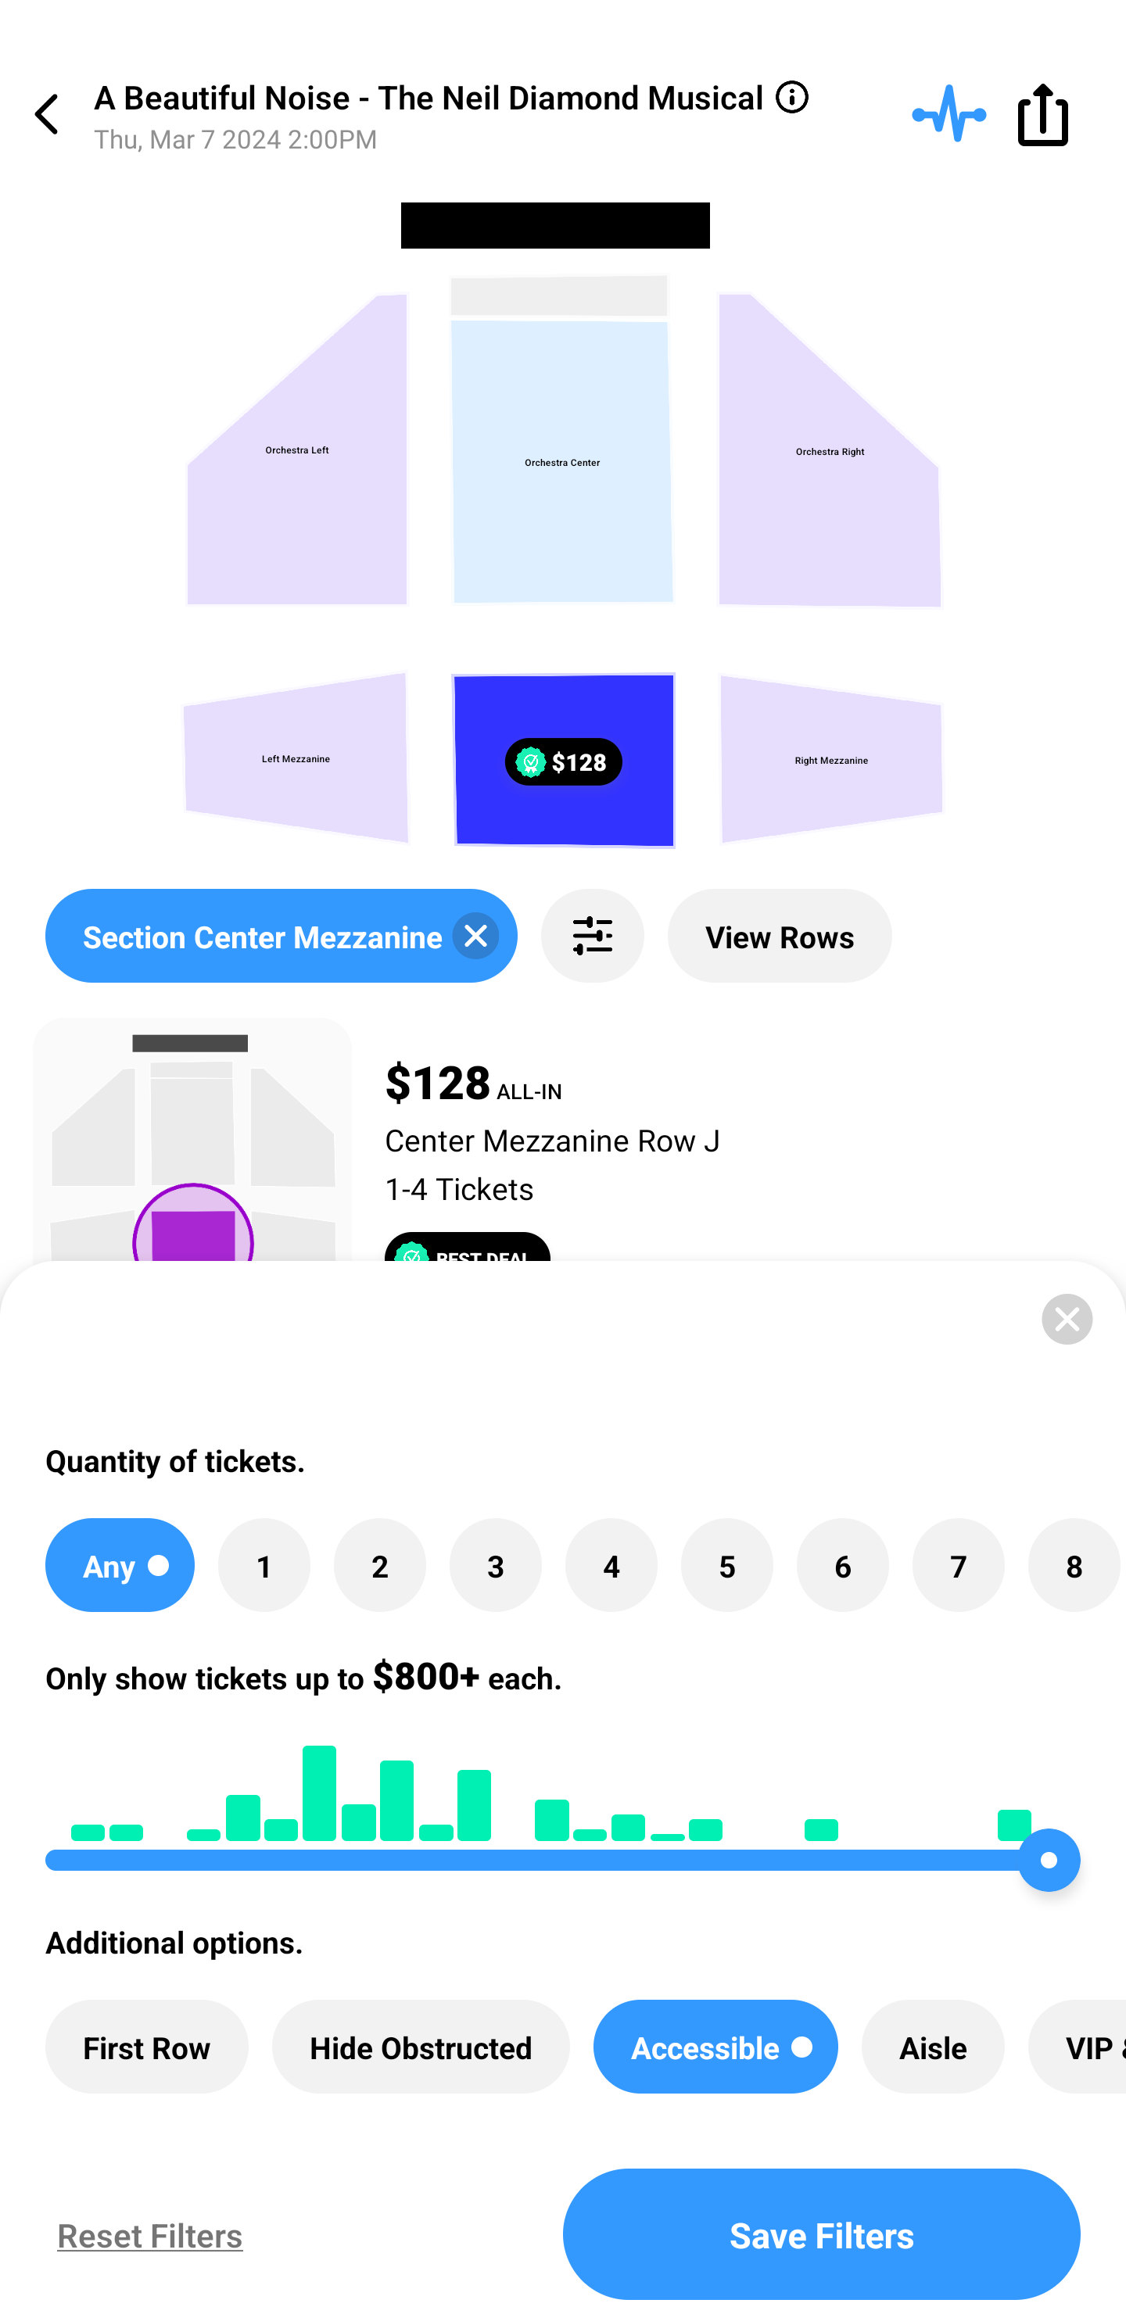  Describe the element at coordinates (144, 2234) in the screenshot. I see `Reset Filters` at that location.